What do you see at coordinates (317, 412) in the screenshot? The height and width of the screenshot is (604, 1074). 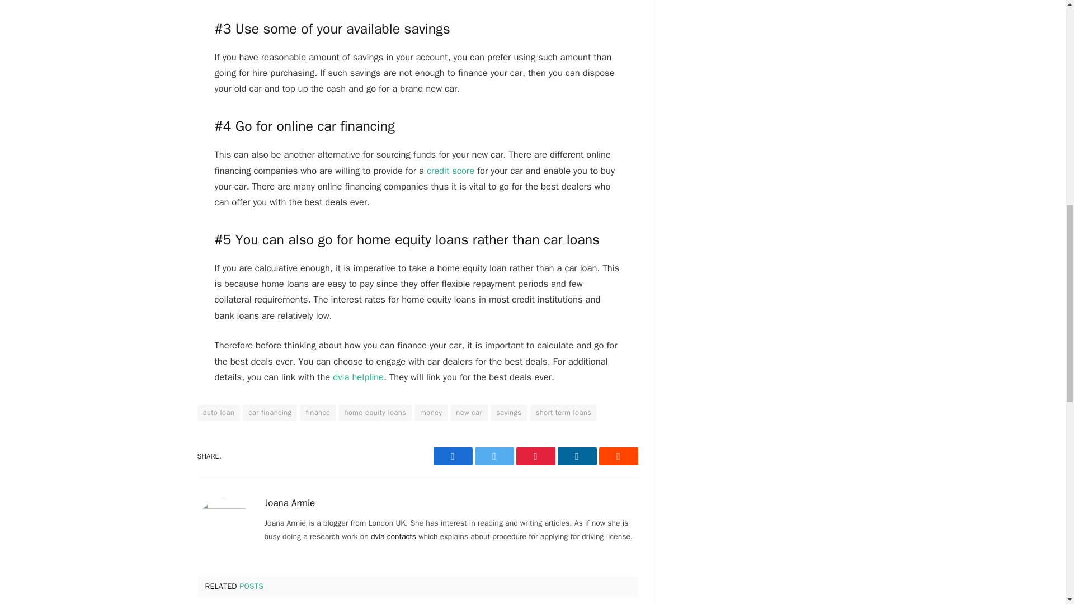 I see `finance` at bounding box center [317, 412].